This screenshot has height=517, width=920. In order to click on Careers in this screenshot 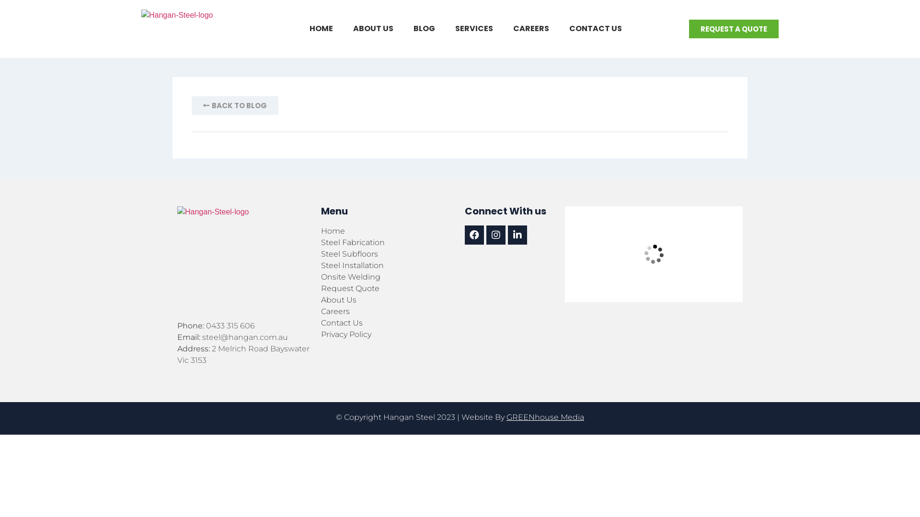, I will do `click(388, 312)`.